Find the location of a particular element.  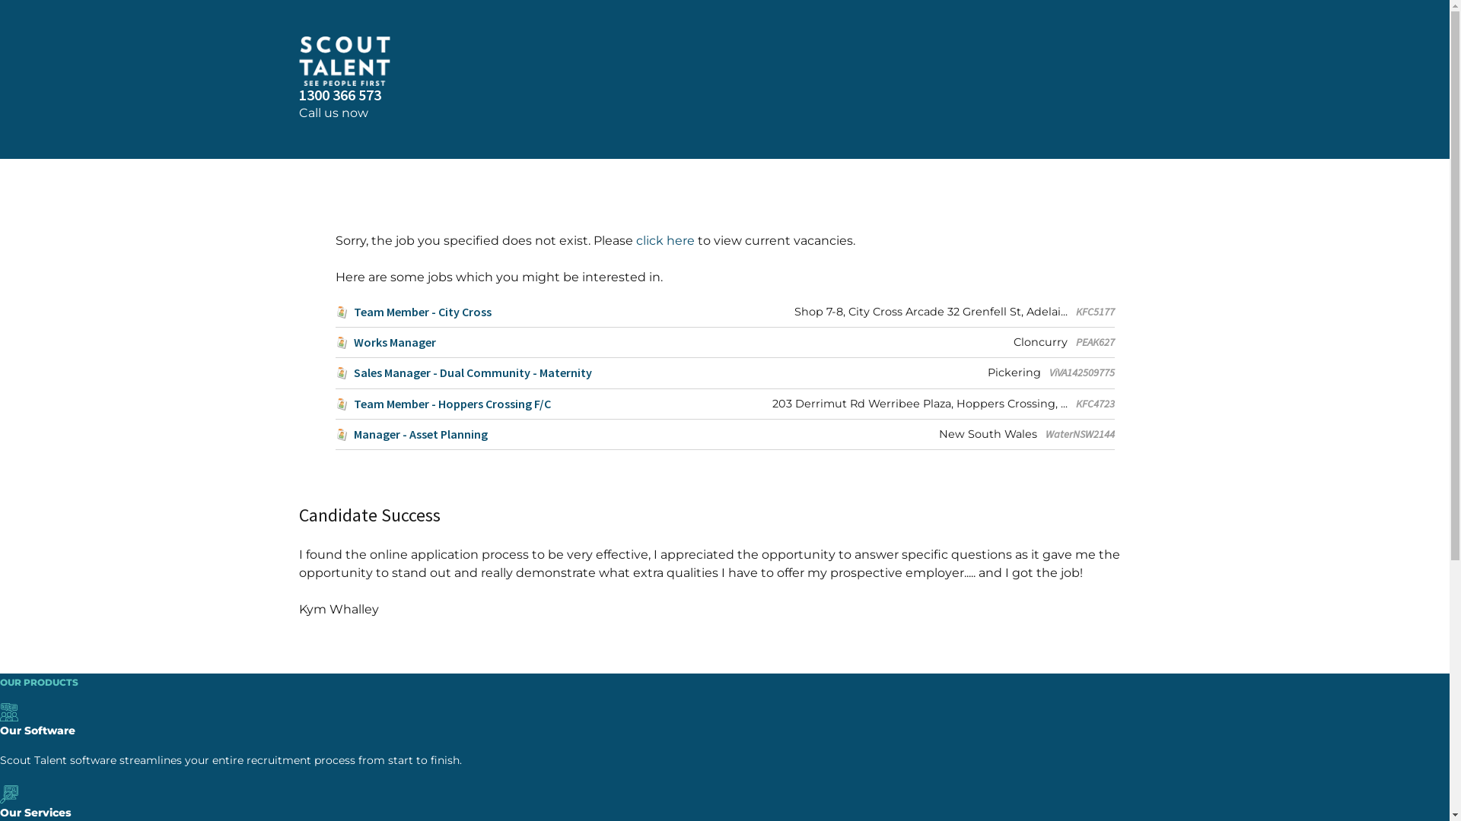

Scout Talent is located at coordinates (724, 61).